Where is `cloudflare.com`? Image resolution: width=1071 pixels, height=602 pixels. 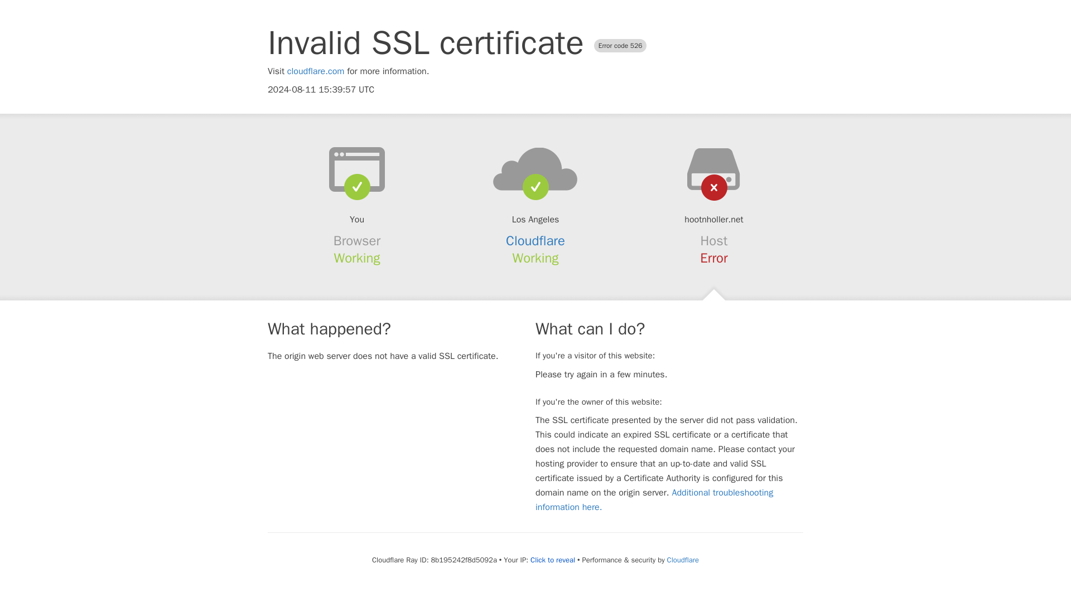 cloudflare.com is located at coordinates (316, 71).